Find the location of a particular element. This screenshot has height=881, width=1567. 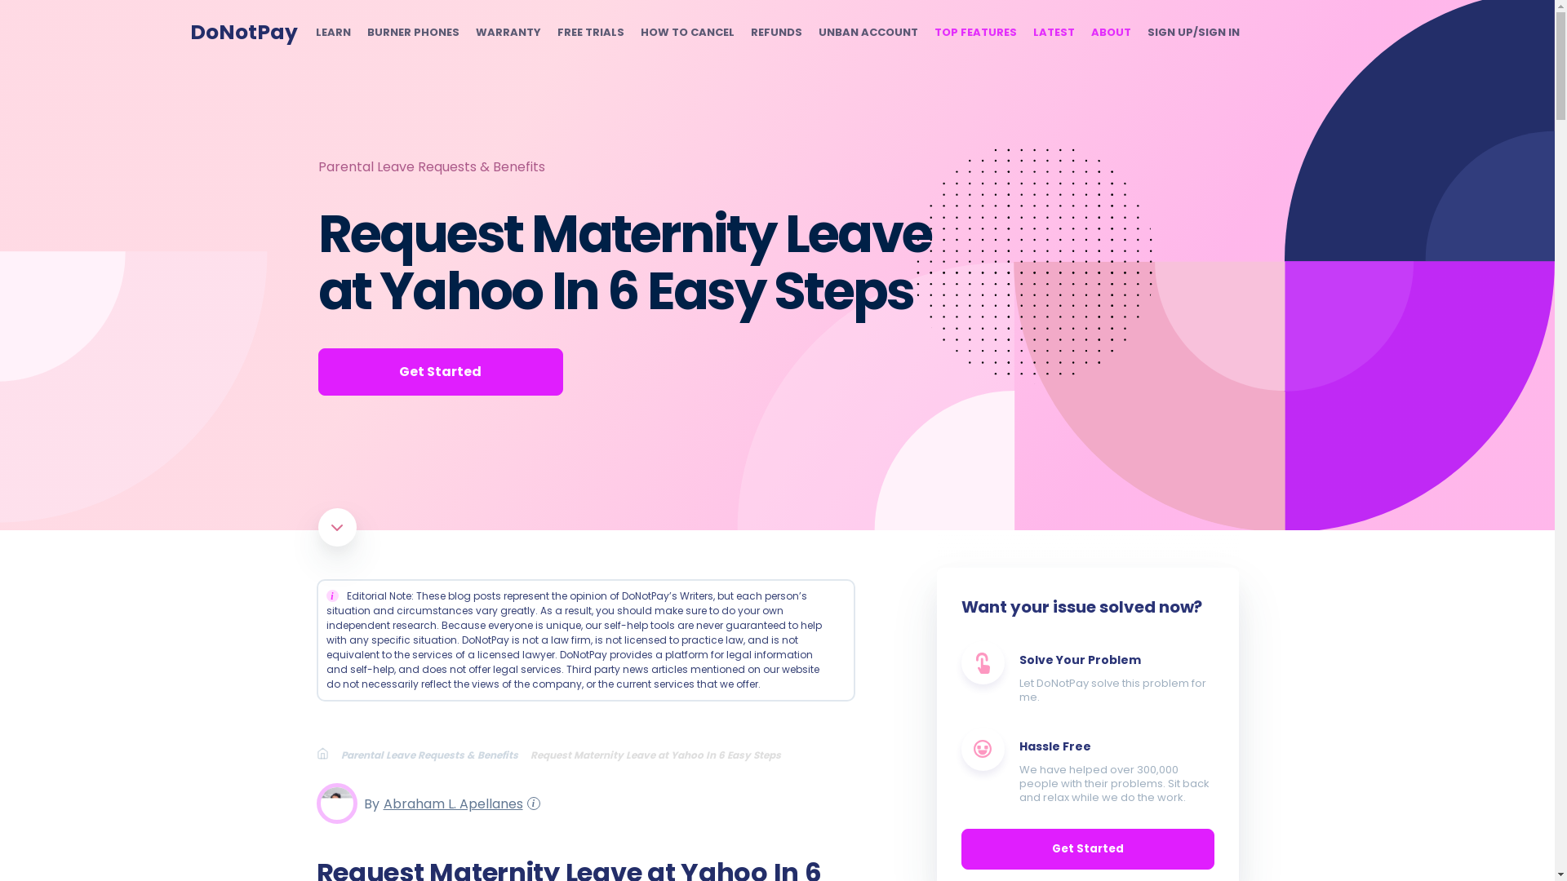

UNBAN ACCOUNT is located at coordinates (867, 33).